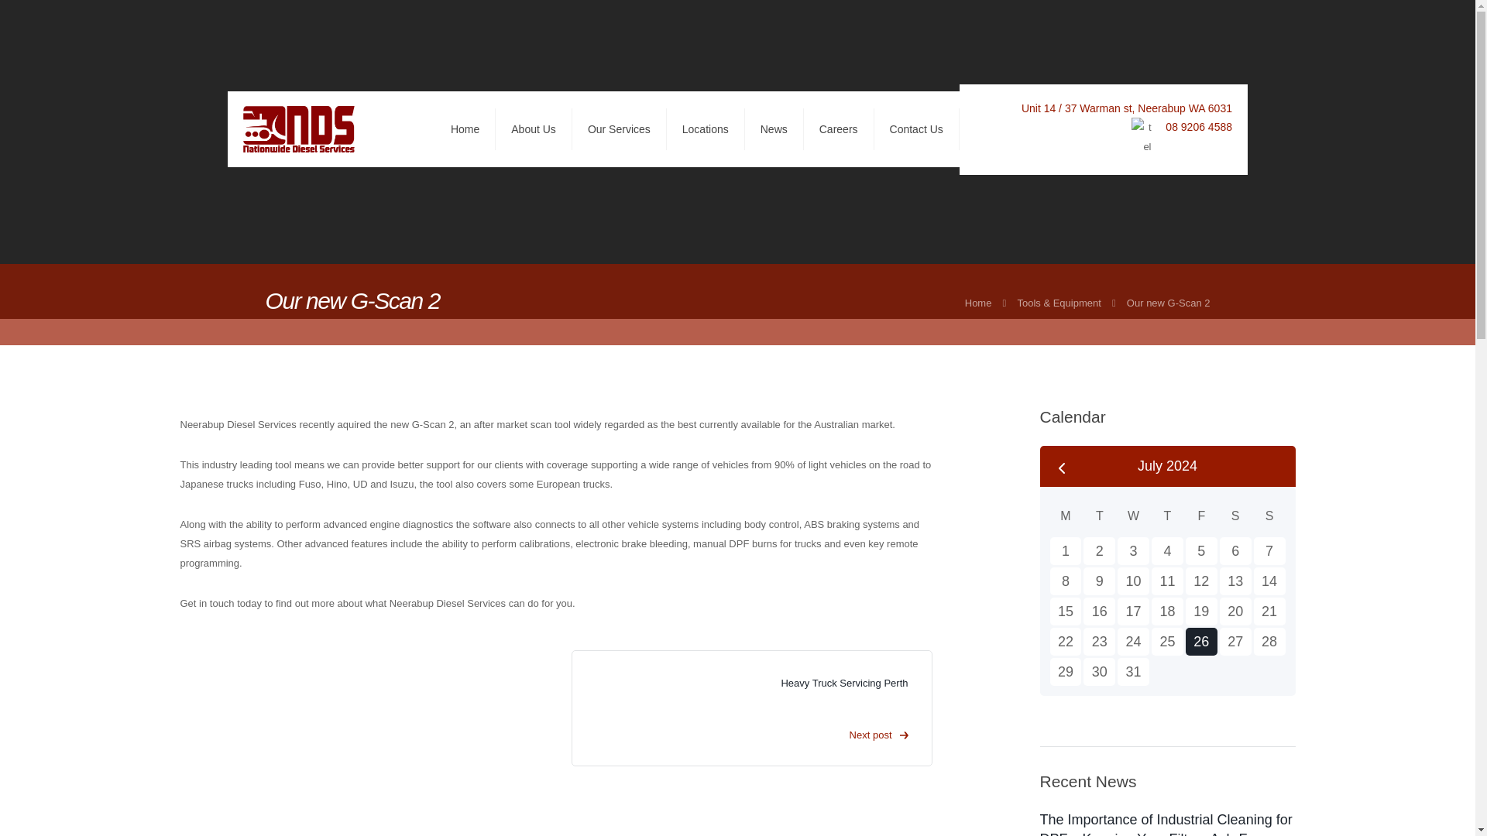 This screenshot has height=836, width=1487. I want to click on Heavy Truck Servicing Perth, so click(844, 683).